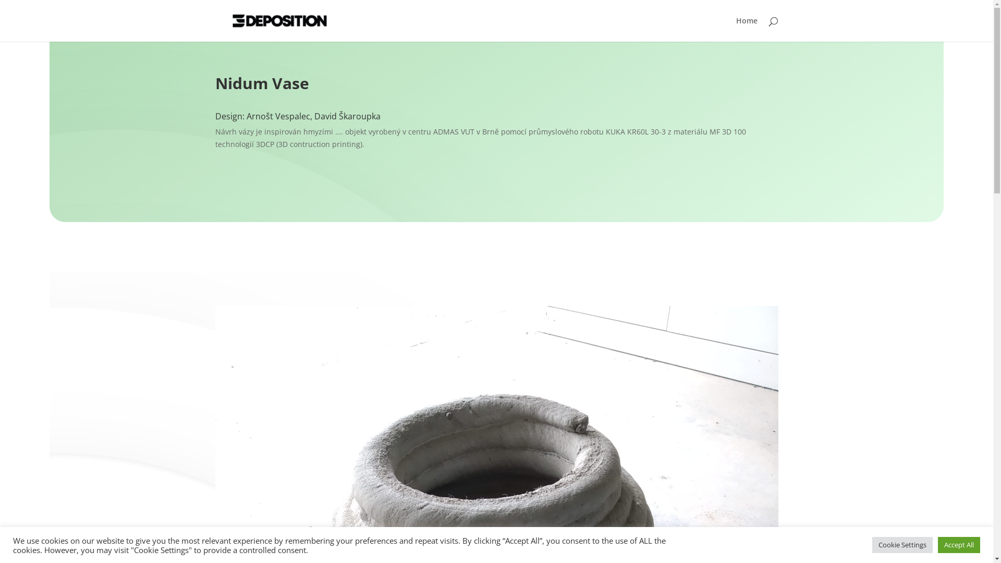 Image resolution: width=1001 pixels, height=563 pixels. I want to click on Accept All, so click(959, 545).